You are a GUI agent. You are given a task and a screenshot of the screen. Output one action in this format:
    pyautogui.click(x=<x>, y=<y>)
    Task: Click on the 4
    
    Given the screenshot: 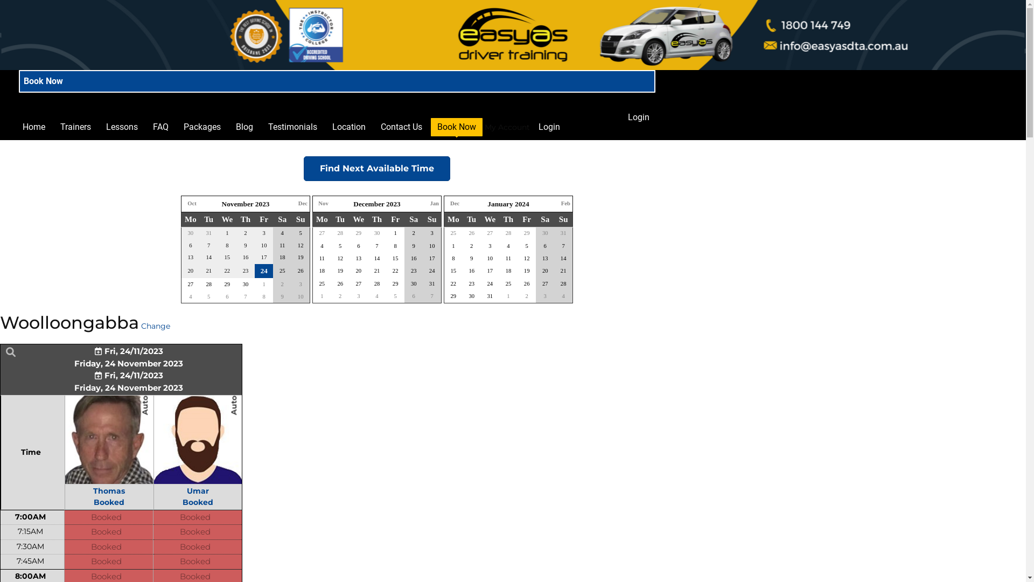 What is the action you would take?
    pyautogui.click(x=377, y=296)
    